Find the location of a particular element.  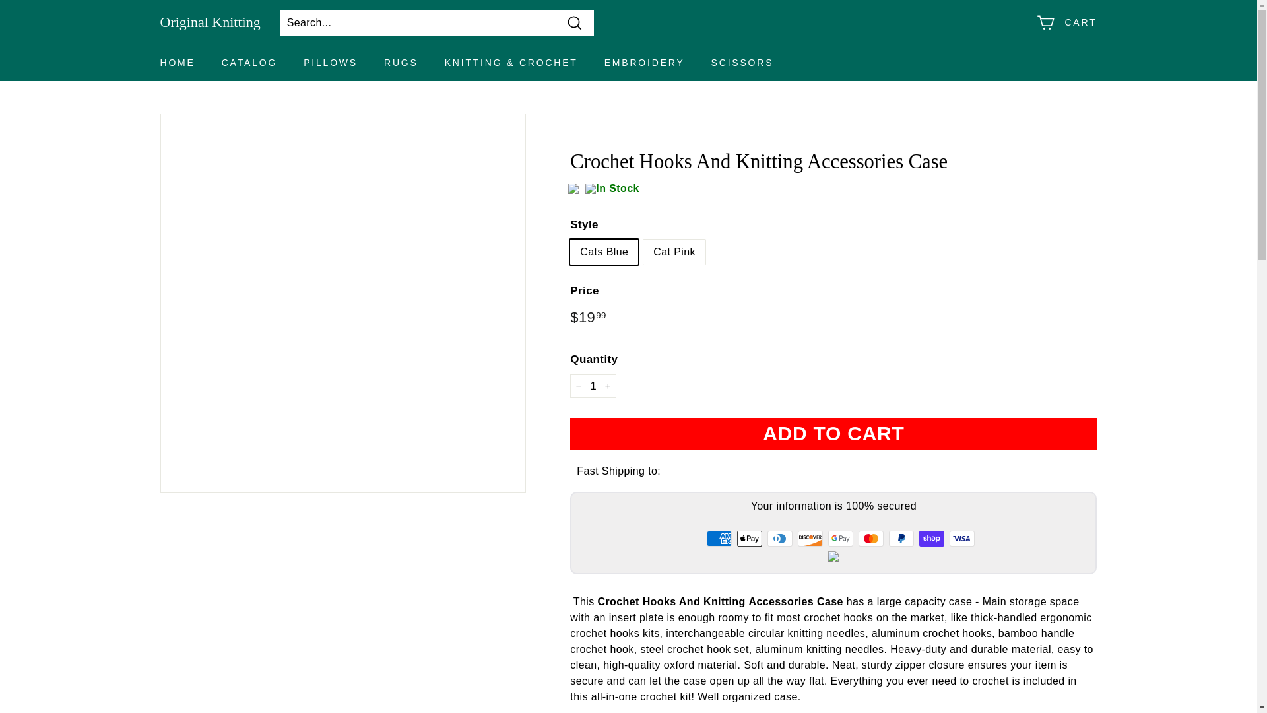

PayPal is located at coordinates (901, 539).